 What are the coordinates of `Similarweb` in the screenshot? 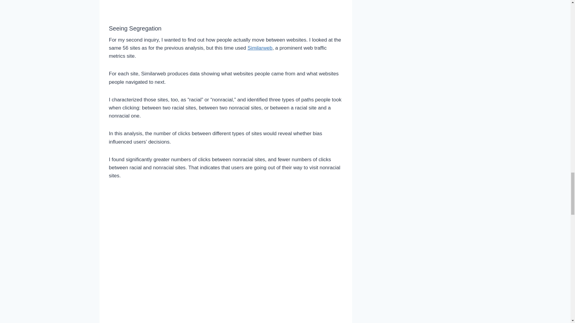 It's located at (260, 48).